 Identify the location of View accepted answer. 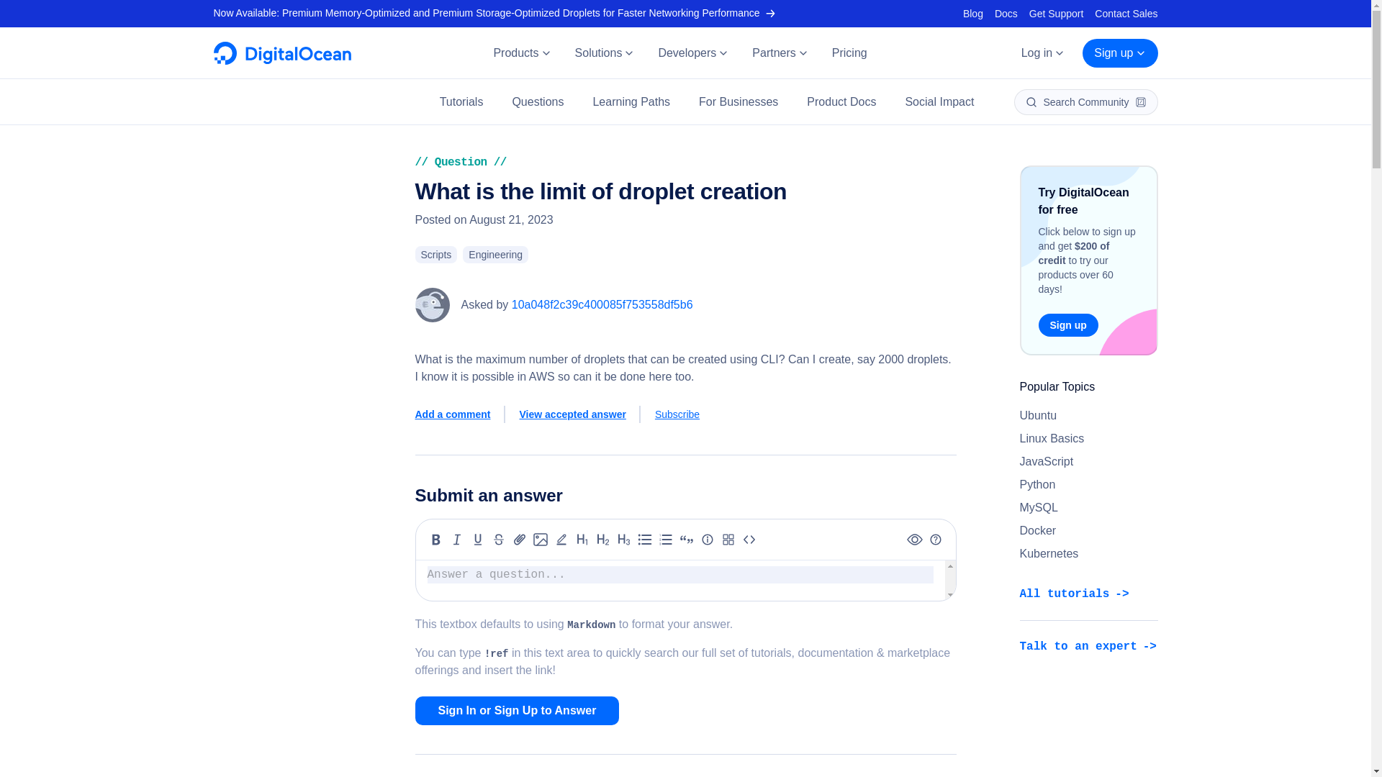
(580, 414).